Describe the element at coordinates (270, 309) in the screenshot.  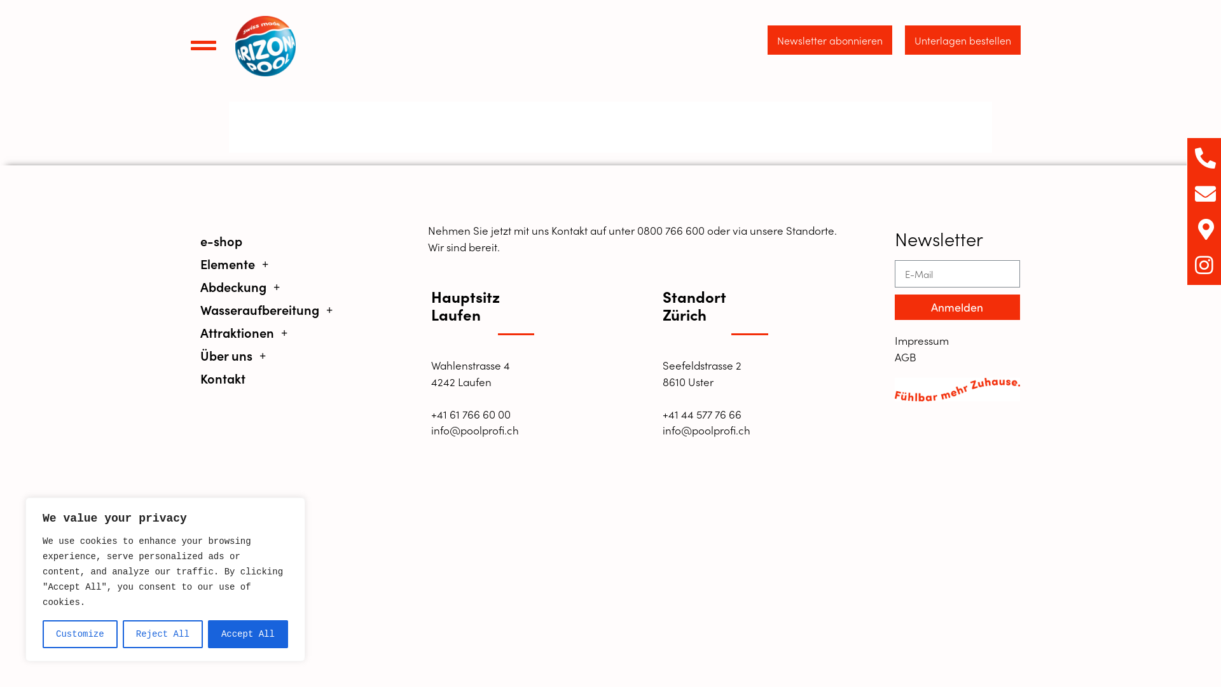
I see `Wasseraufbereitung` at that location.